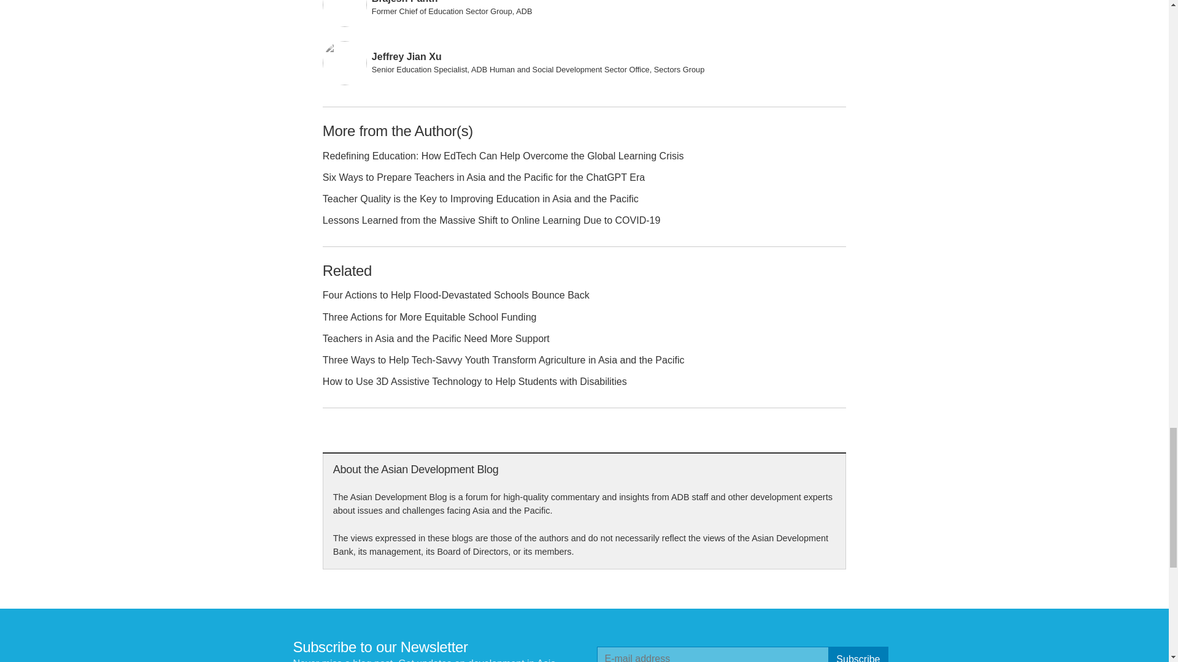  Describe the element at coordinates (858, 655) in the screenshot. I see `Subscribe` at that location.